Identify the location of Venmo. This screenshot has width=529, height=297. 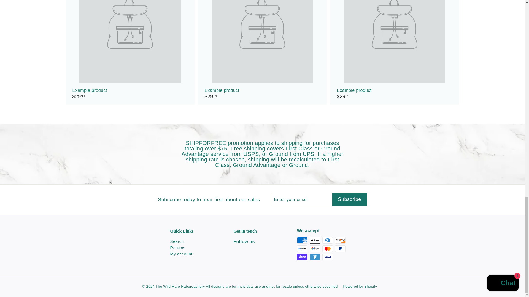
(315, 257).